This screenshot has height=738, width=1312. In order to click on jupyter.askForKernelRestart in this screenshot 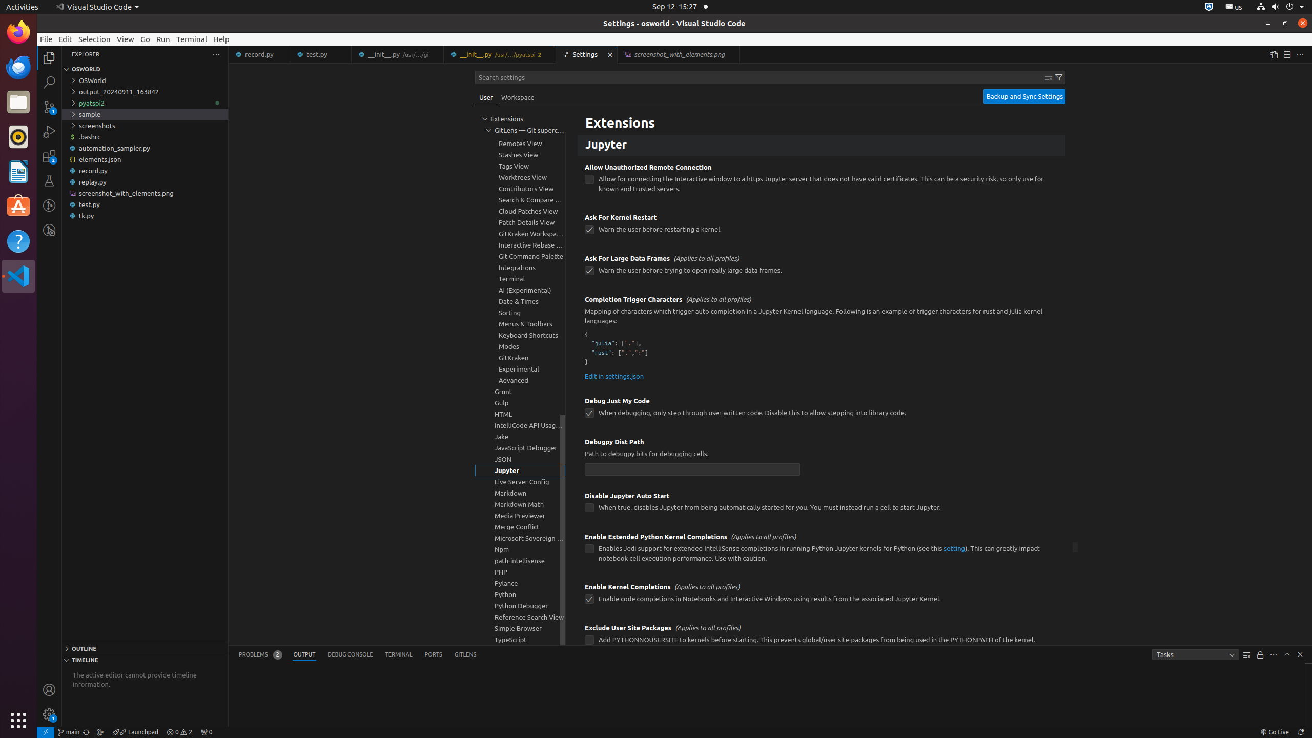, I will do `click(589, 230)`.